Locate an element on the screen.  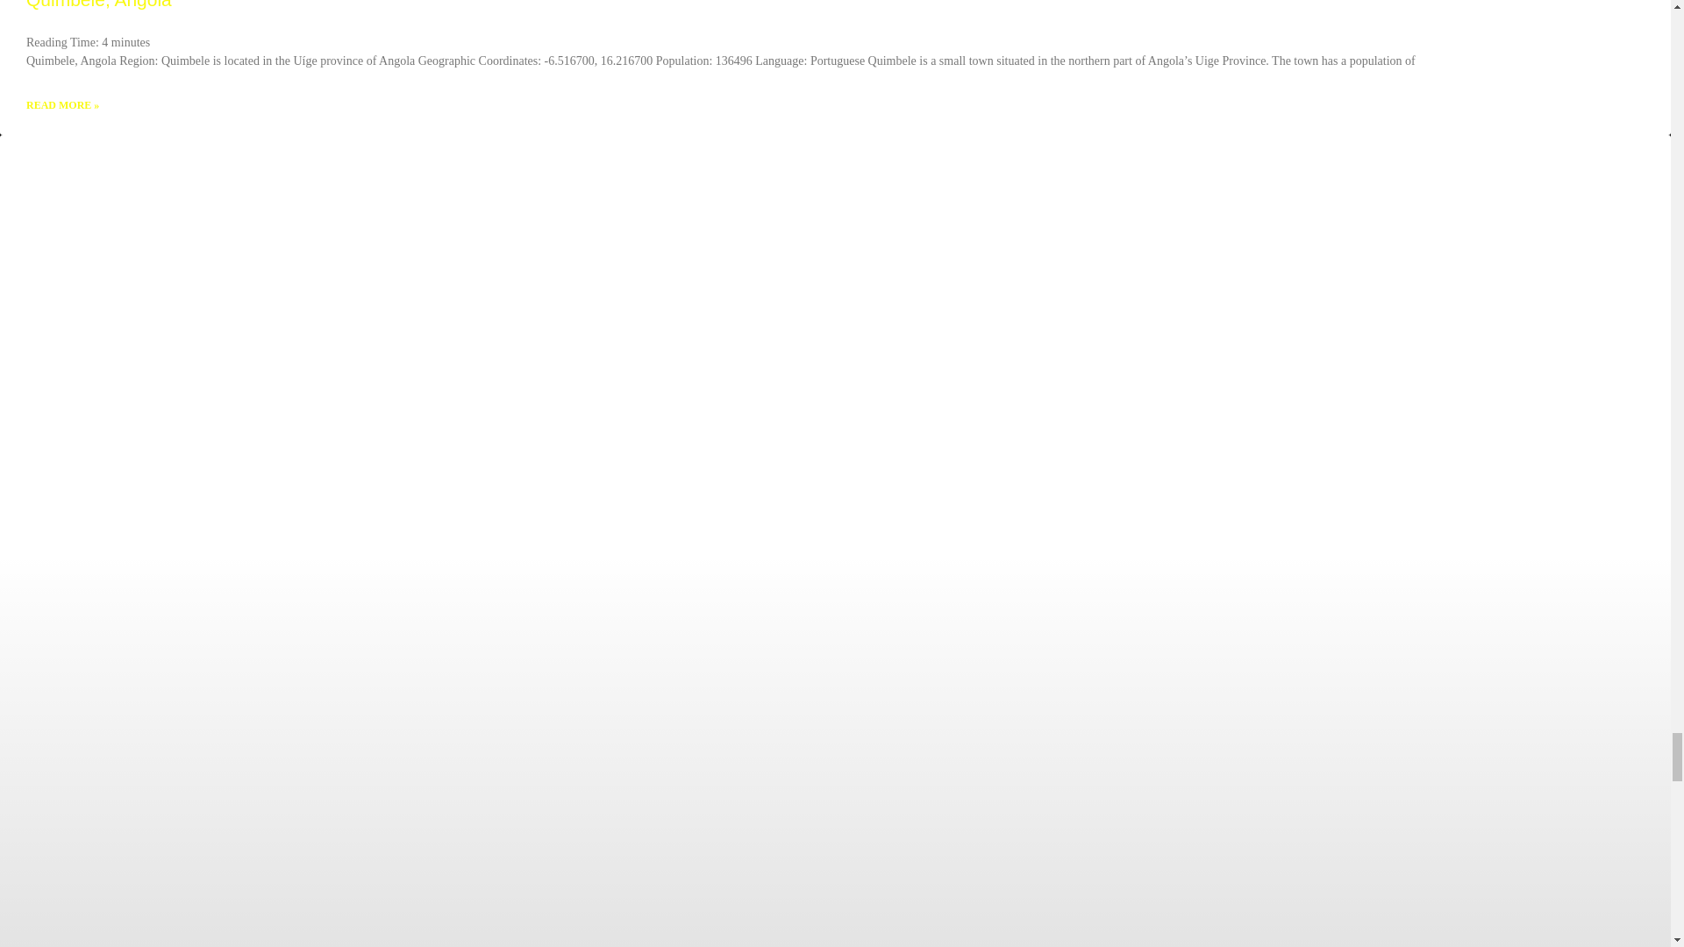
Quimbele, Angola is located at coordinates (98, 4).